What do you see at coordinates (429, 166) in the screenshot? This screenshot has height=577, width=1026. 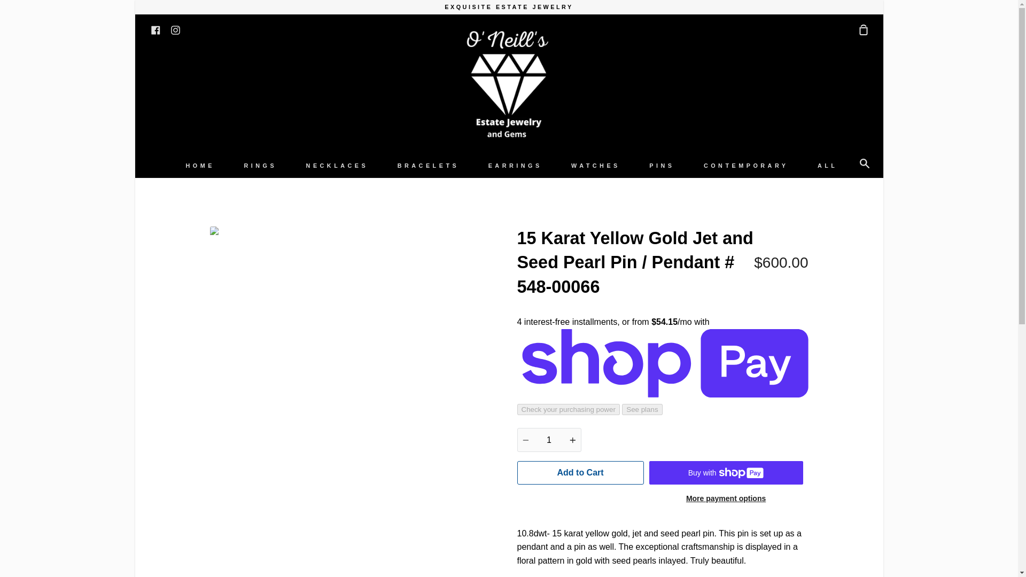 I see `BRACELETS` at bounding box center [429, 166].